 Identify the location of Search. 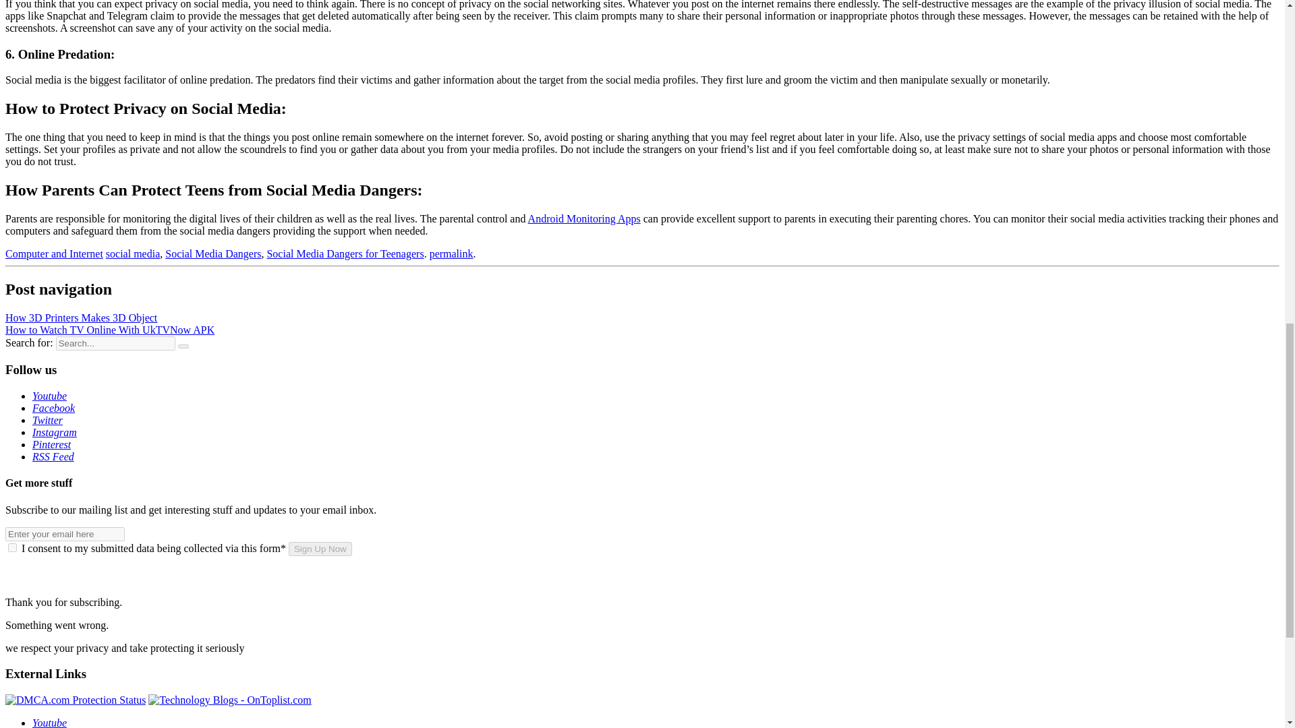
(183, 346).